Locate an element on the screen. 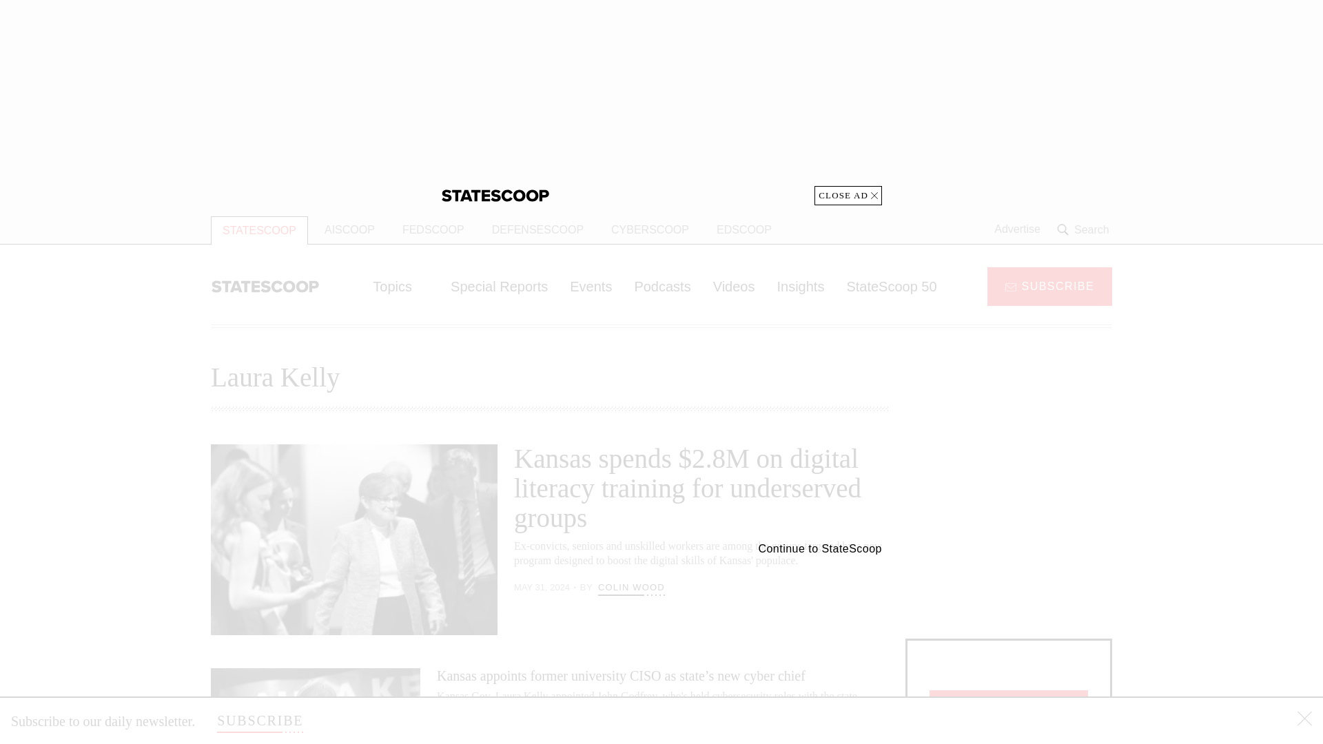  Events is located at coordinates (591, 286).